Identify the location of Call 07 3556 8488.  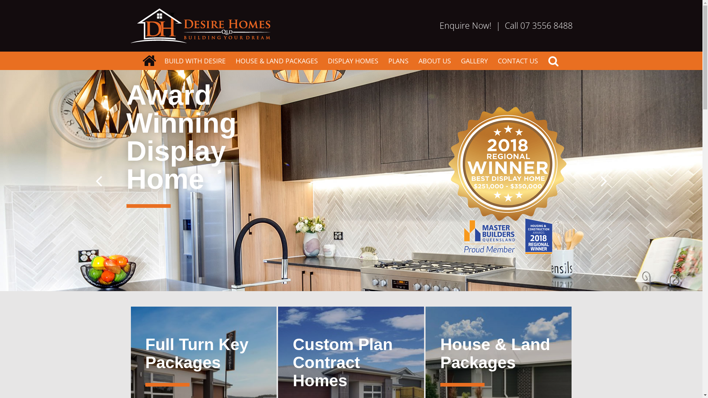
(538, 26).